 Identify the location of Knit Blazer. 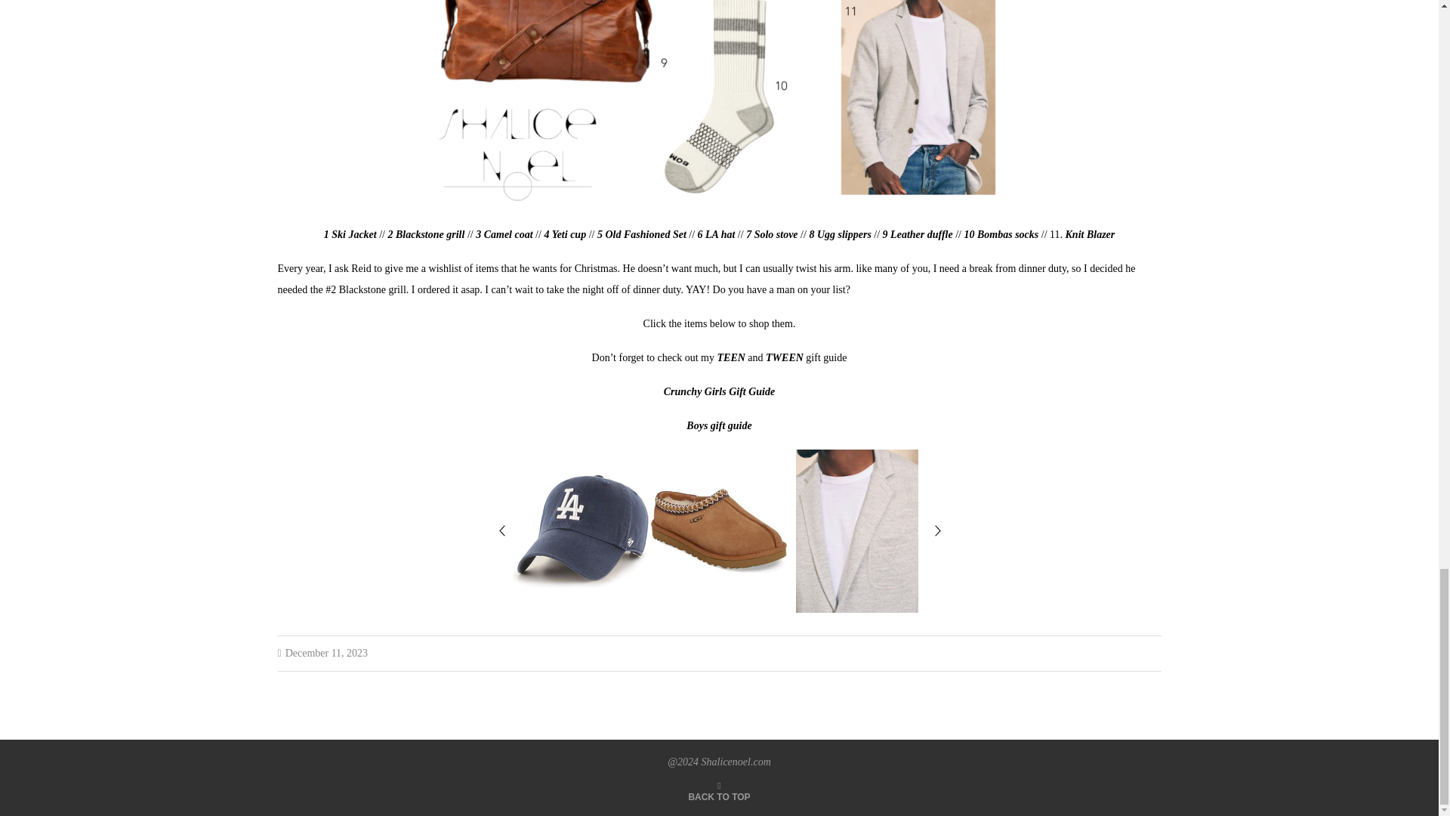
(1091, 234).